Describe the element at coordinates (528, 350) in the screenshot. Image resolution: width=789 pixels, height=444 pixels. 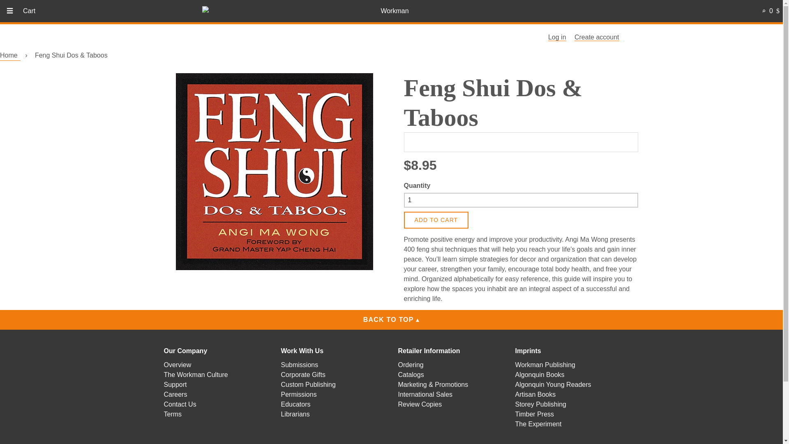
I see `Imprints` at that location.